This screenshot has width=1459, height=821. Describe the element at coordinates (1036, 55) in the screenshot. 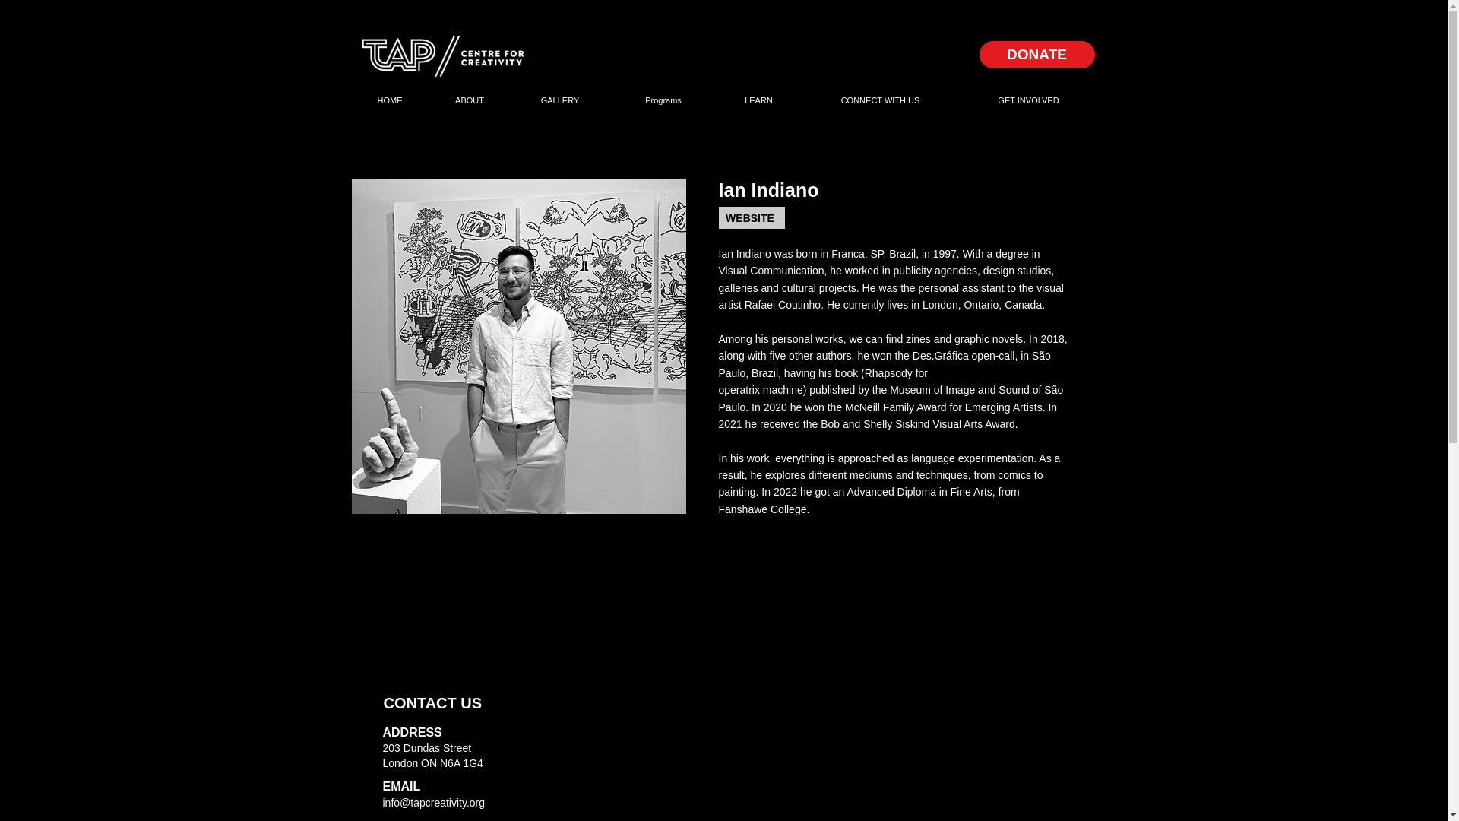

I see `DONATE` at that location.